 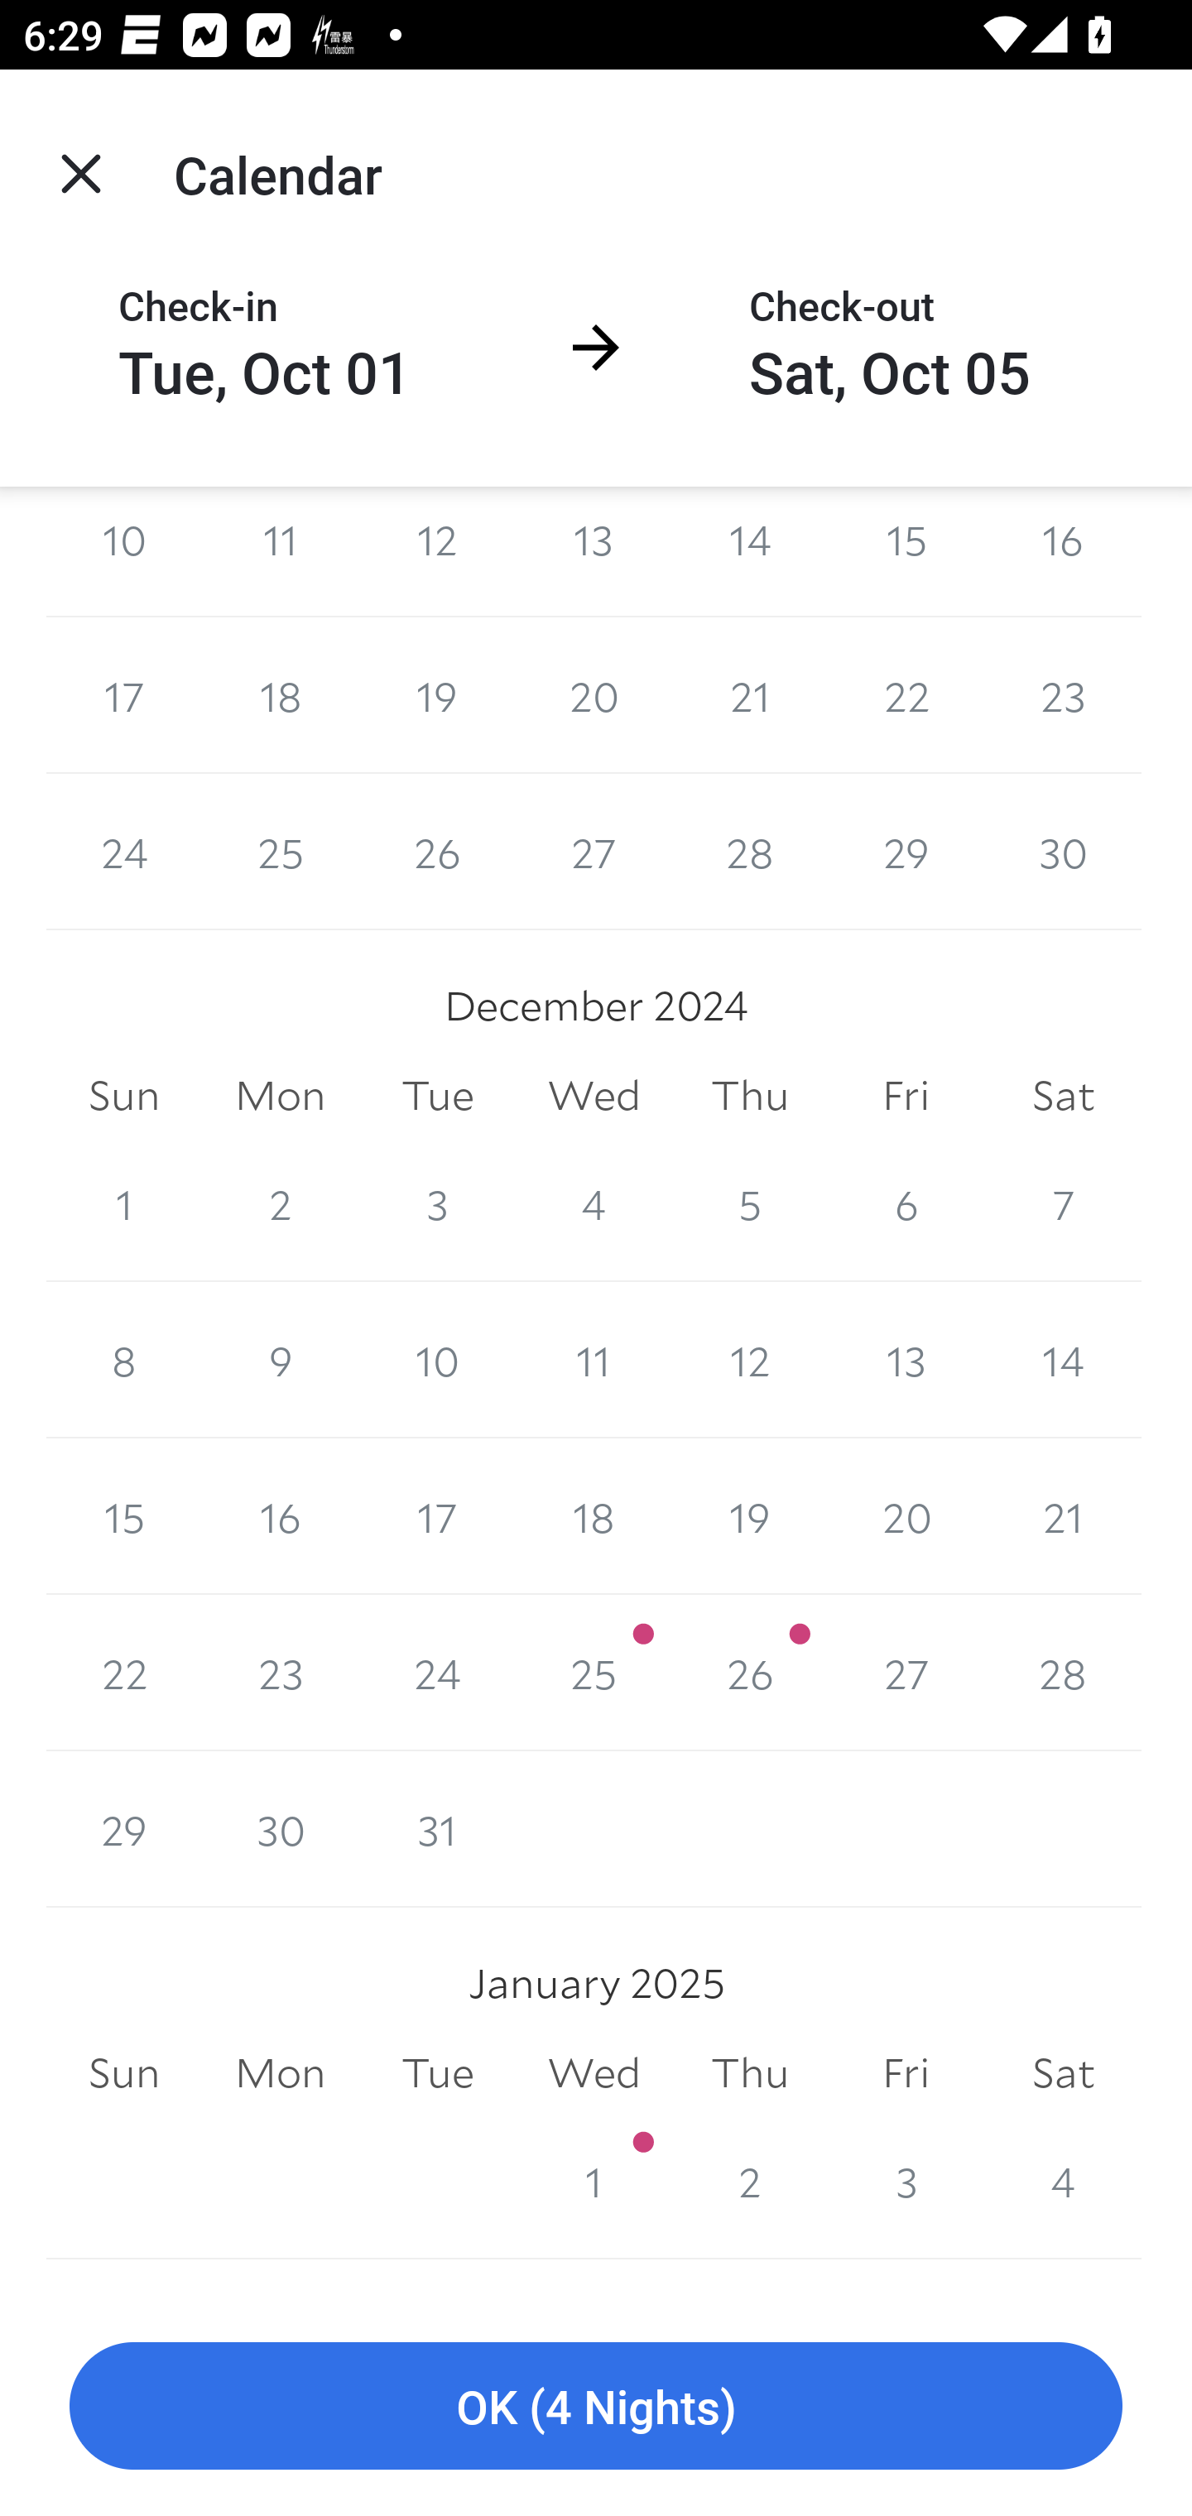 What do you see at coordinates (437, 695) in the screenshot?
I see `19 19 November 2024` at bounding box center [437, 695].